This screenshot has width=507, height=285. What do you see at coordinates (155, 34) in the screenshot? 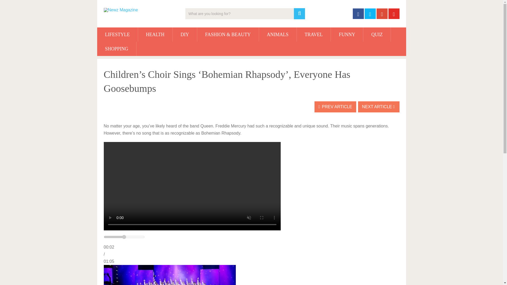
I see `HEALTH` at bounding box center [155, 34].